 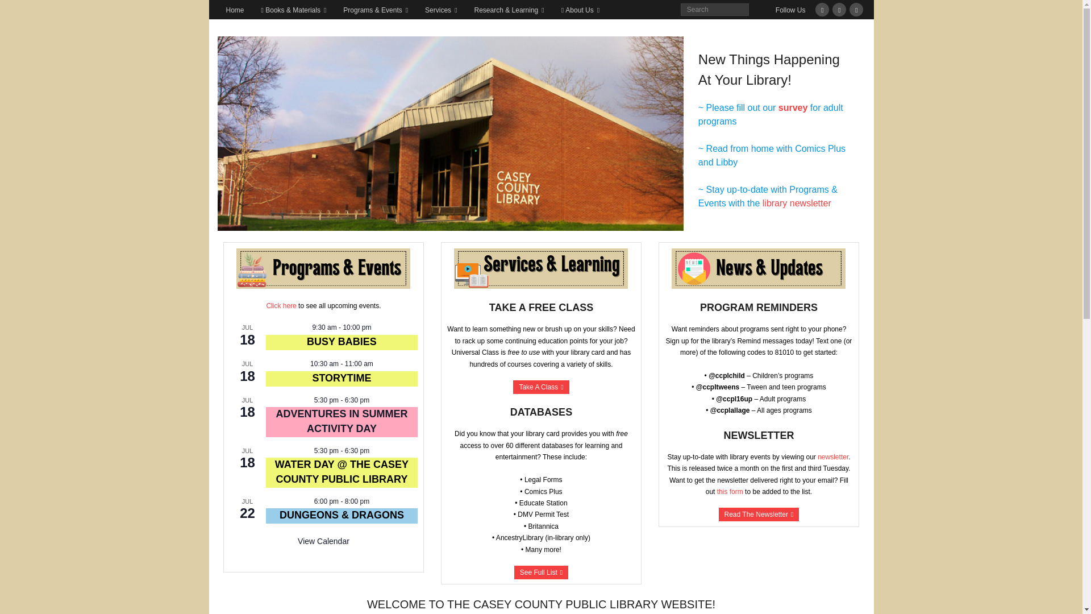 What do you see at coordinates (341, 421) in the screenshot?
I see `Adventures in Summer Activity Day` at bounding box center [341, 421].